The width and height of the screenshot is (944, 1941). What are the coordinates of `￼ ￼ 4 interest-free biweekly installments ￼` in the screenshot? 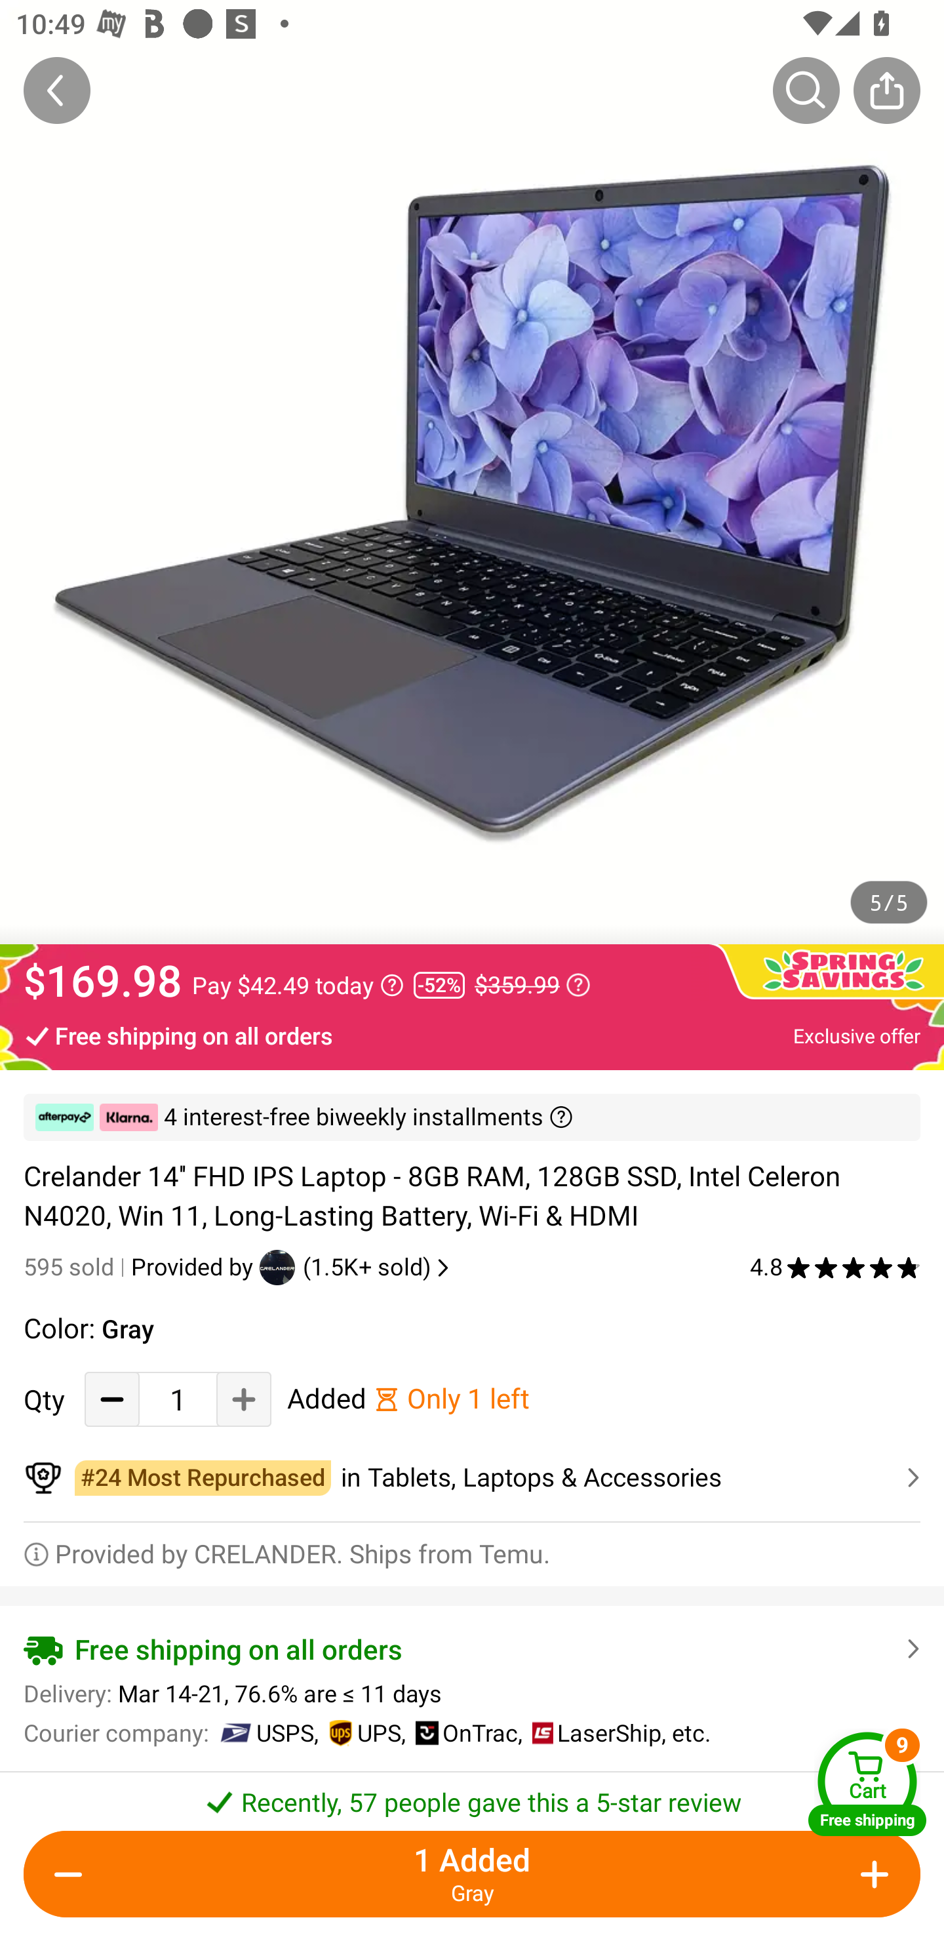 It's located at (472, 1117).